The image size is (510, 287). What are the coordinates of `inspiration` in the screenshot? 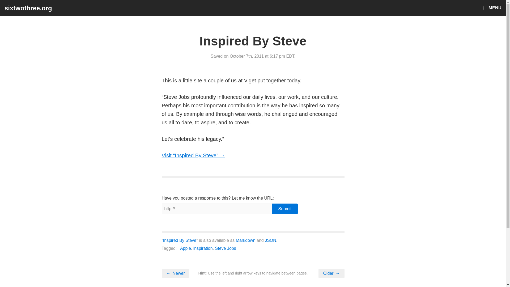 It's located at (203, 248).